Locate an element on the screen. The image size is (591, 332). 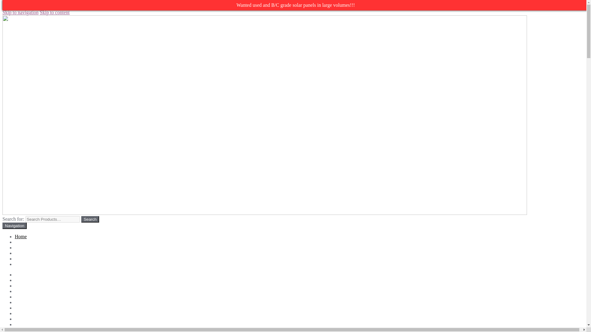
Skip to navigation is located at coordinates (20, 12).